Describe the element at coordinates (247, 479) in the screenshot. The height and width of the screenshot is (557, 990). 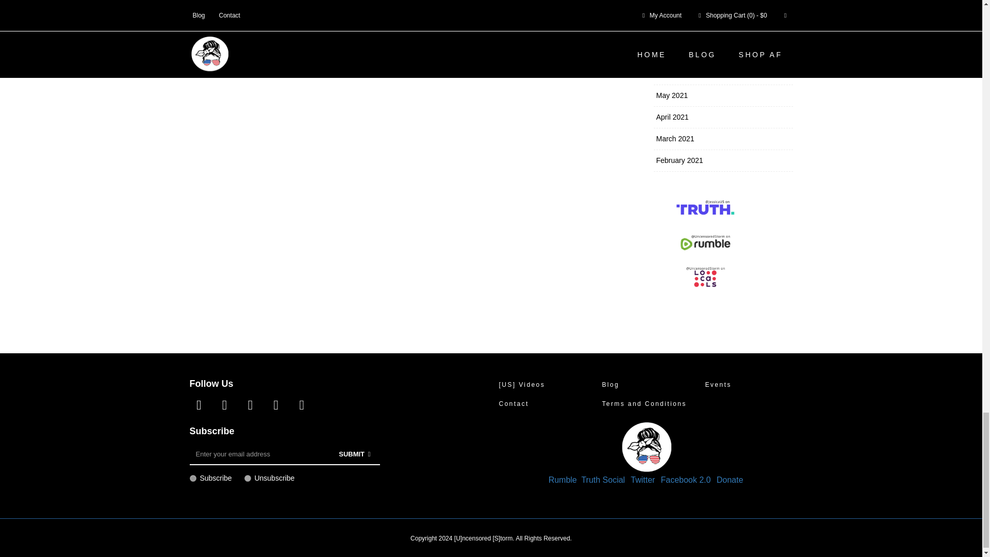
I see `0` at that location.